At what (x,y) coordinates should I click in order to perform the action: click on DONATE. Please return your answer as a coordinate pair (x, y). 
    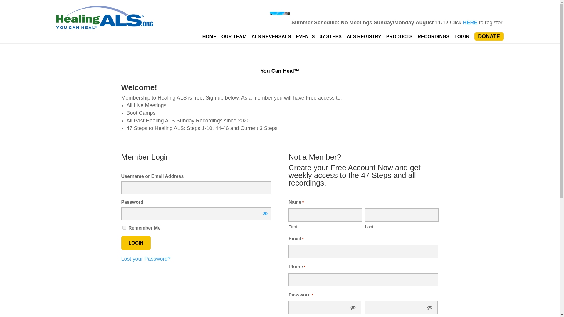
    Looking at the image, I should click on (489, 36).